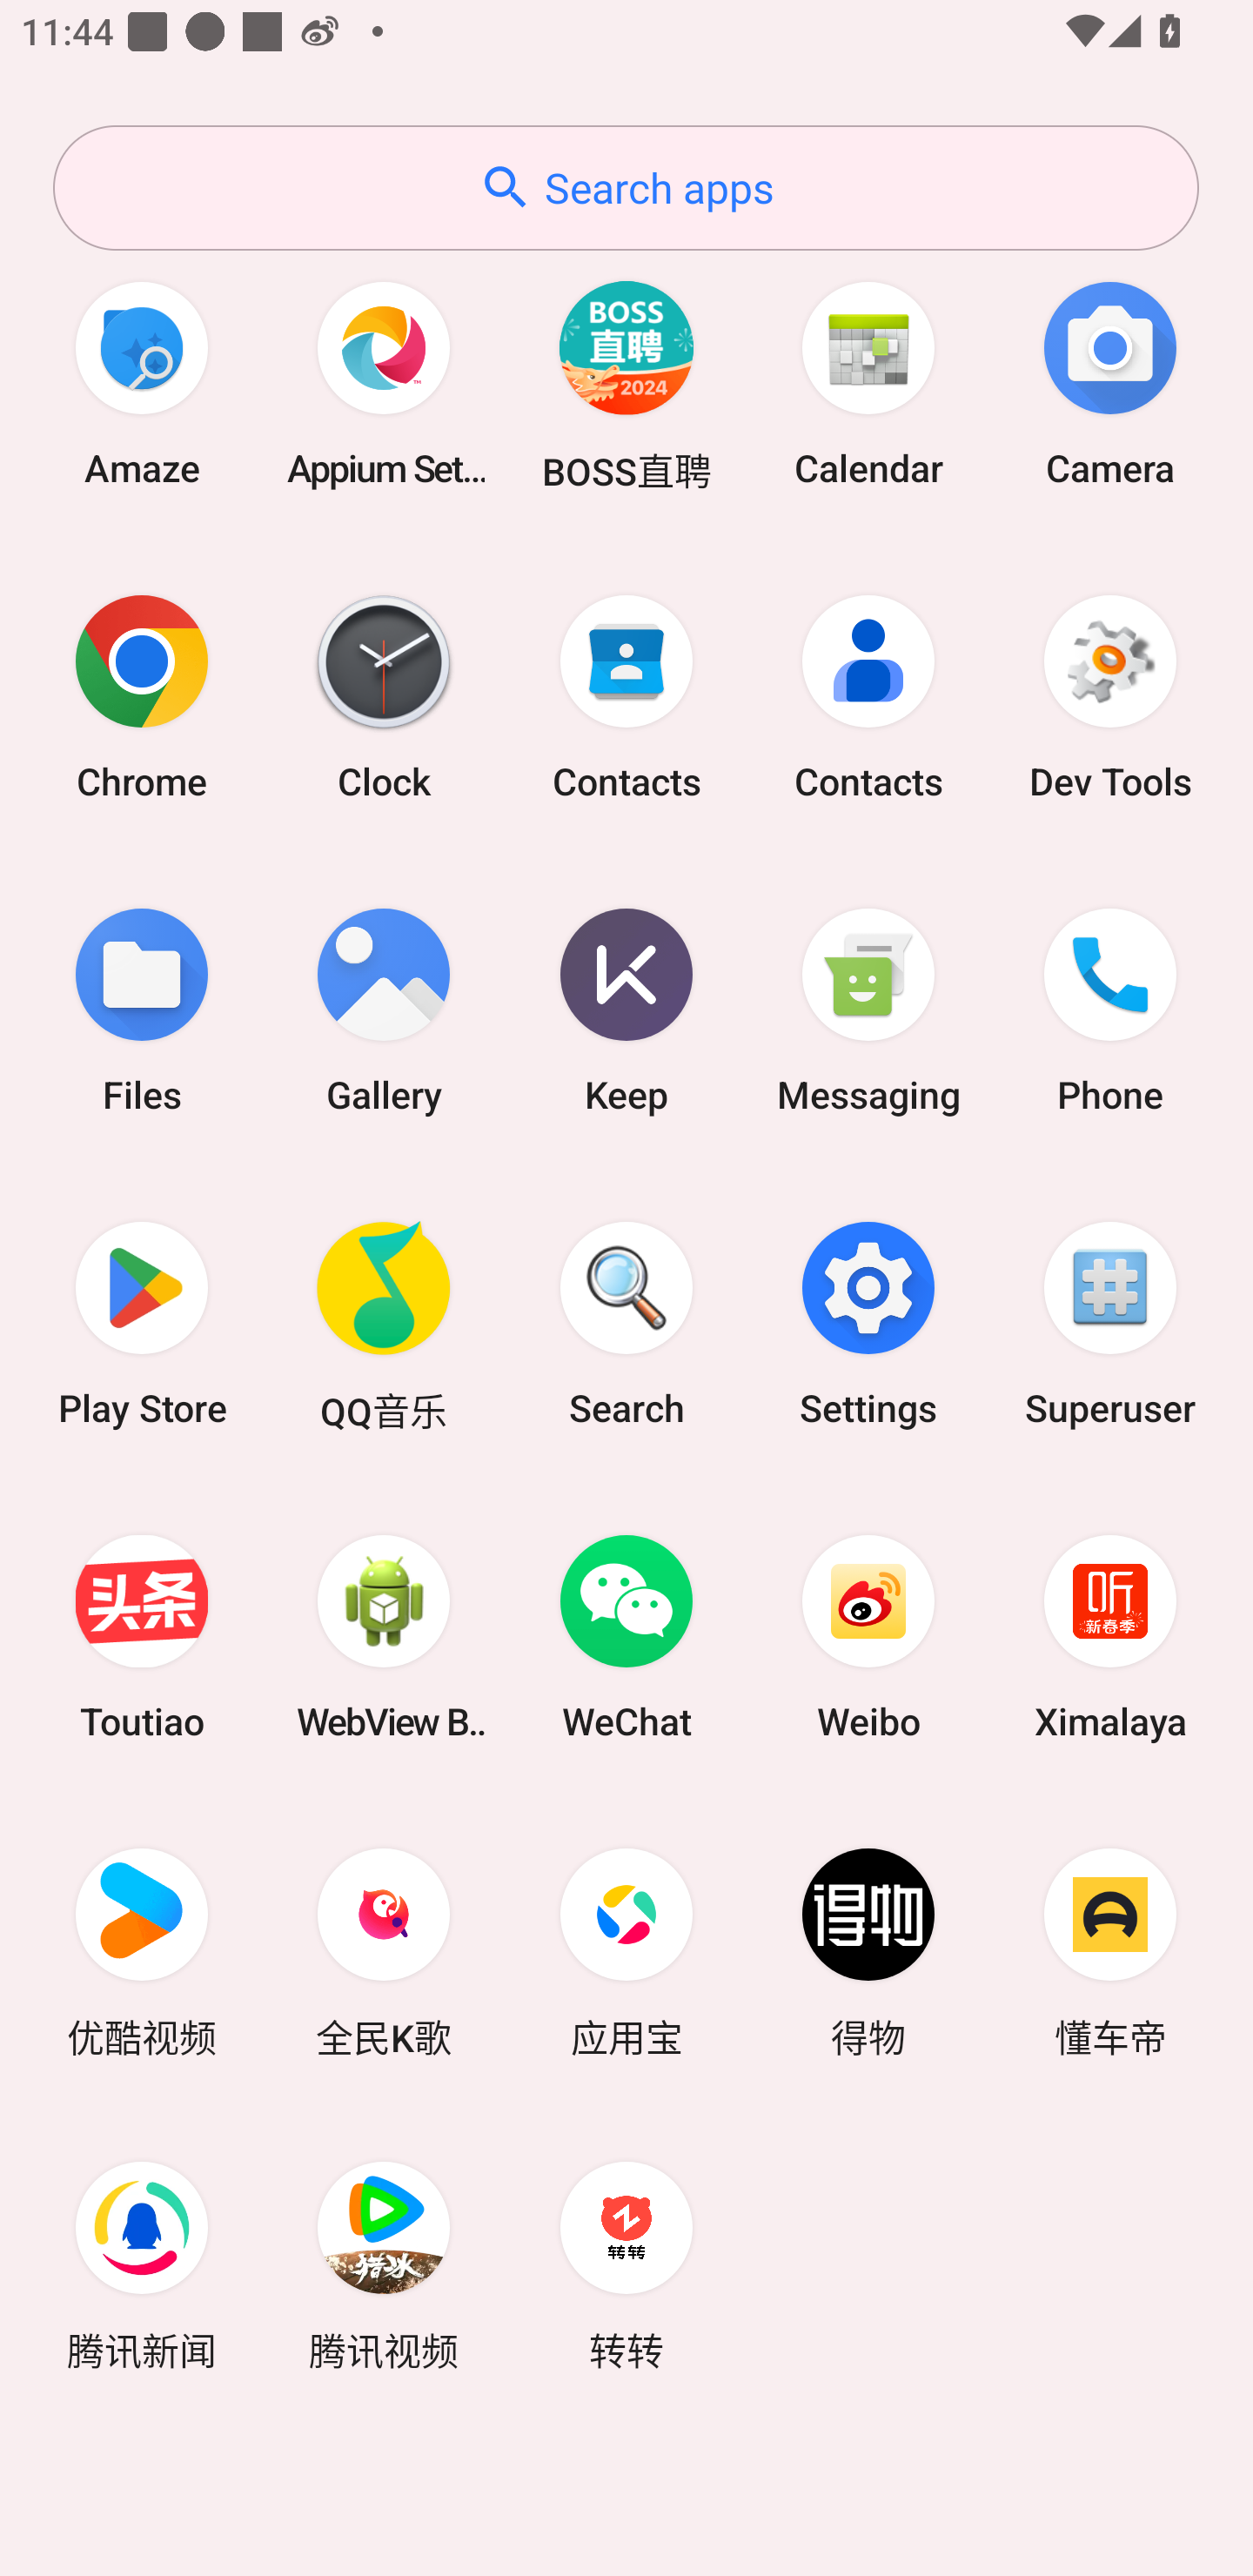 The height and width of the screenshot is (2576, 1253). I want to click on 优酷视频, so click(142, 1949).